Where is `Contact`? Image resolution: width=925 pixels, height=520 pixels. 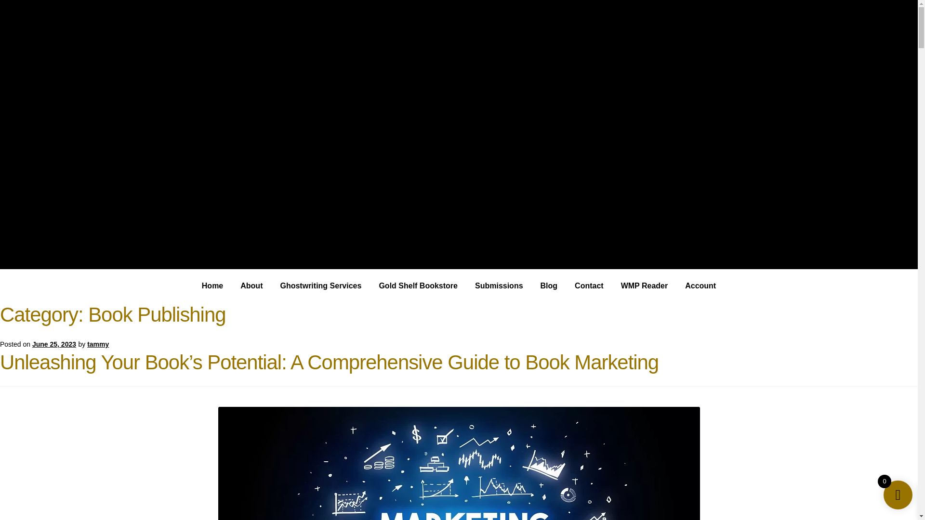 Contact is located at coordinates (589, 286).